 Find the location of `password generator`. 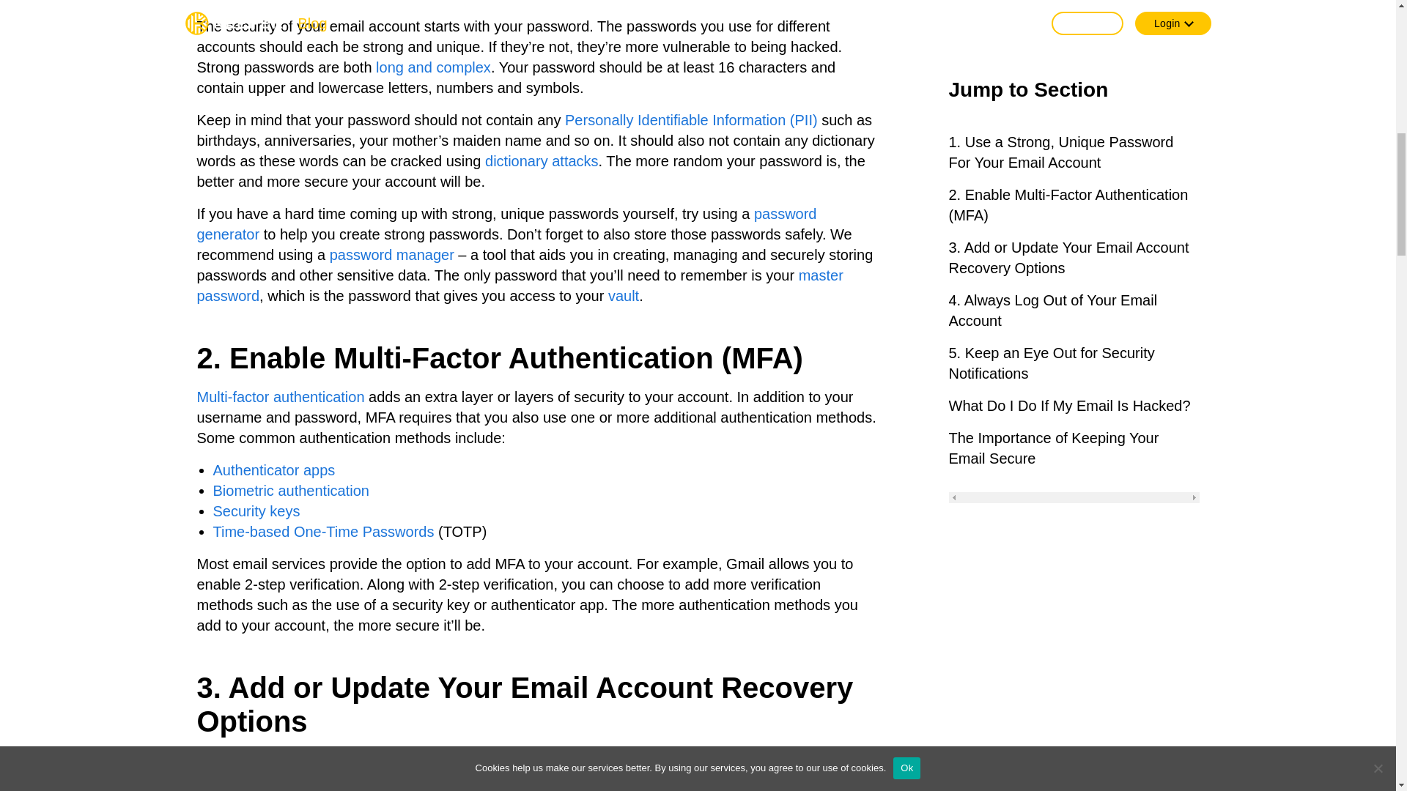

password generator is located at coordinates (506, 223).